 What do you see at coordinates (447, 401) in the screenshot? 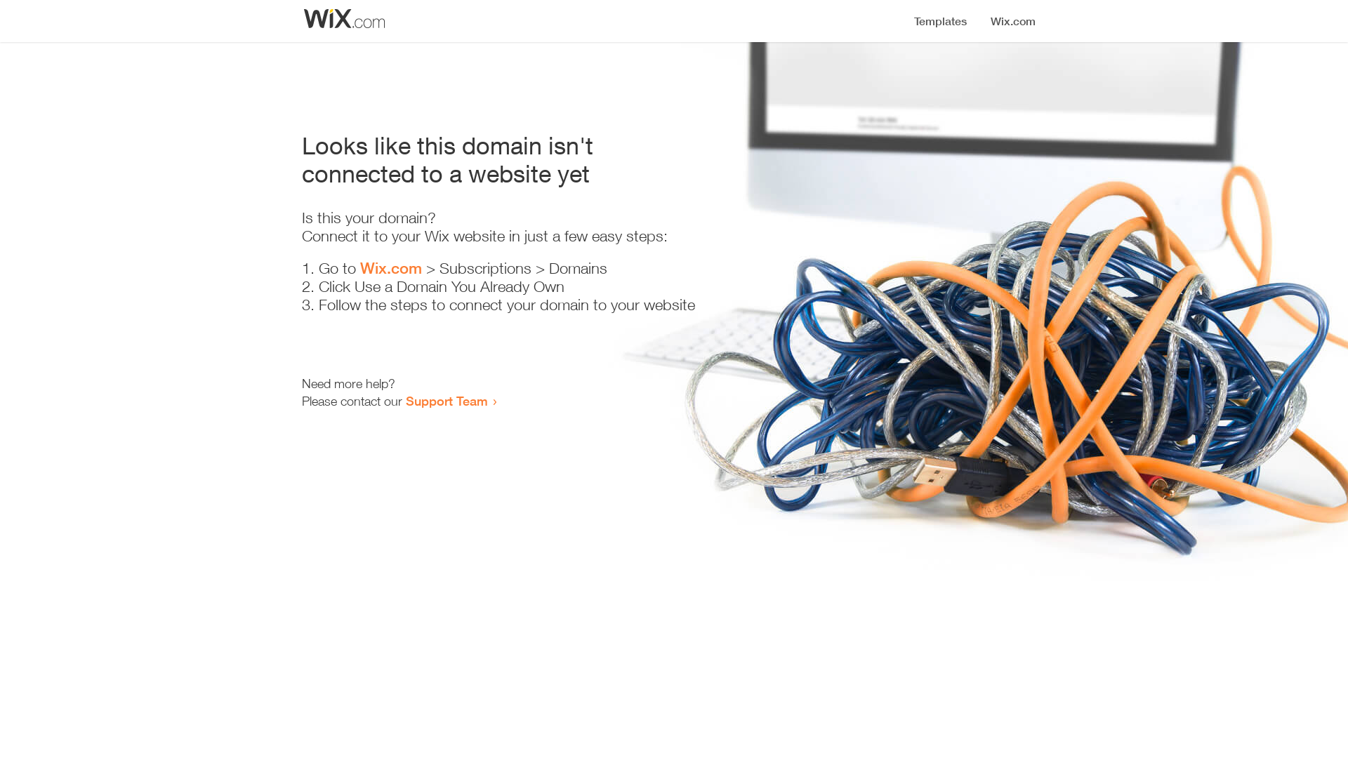
I see `Support Team` at bounding box center [447, 401].